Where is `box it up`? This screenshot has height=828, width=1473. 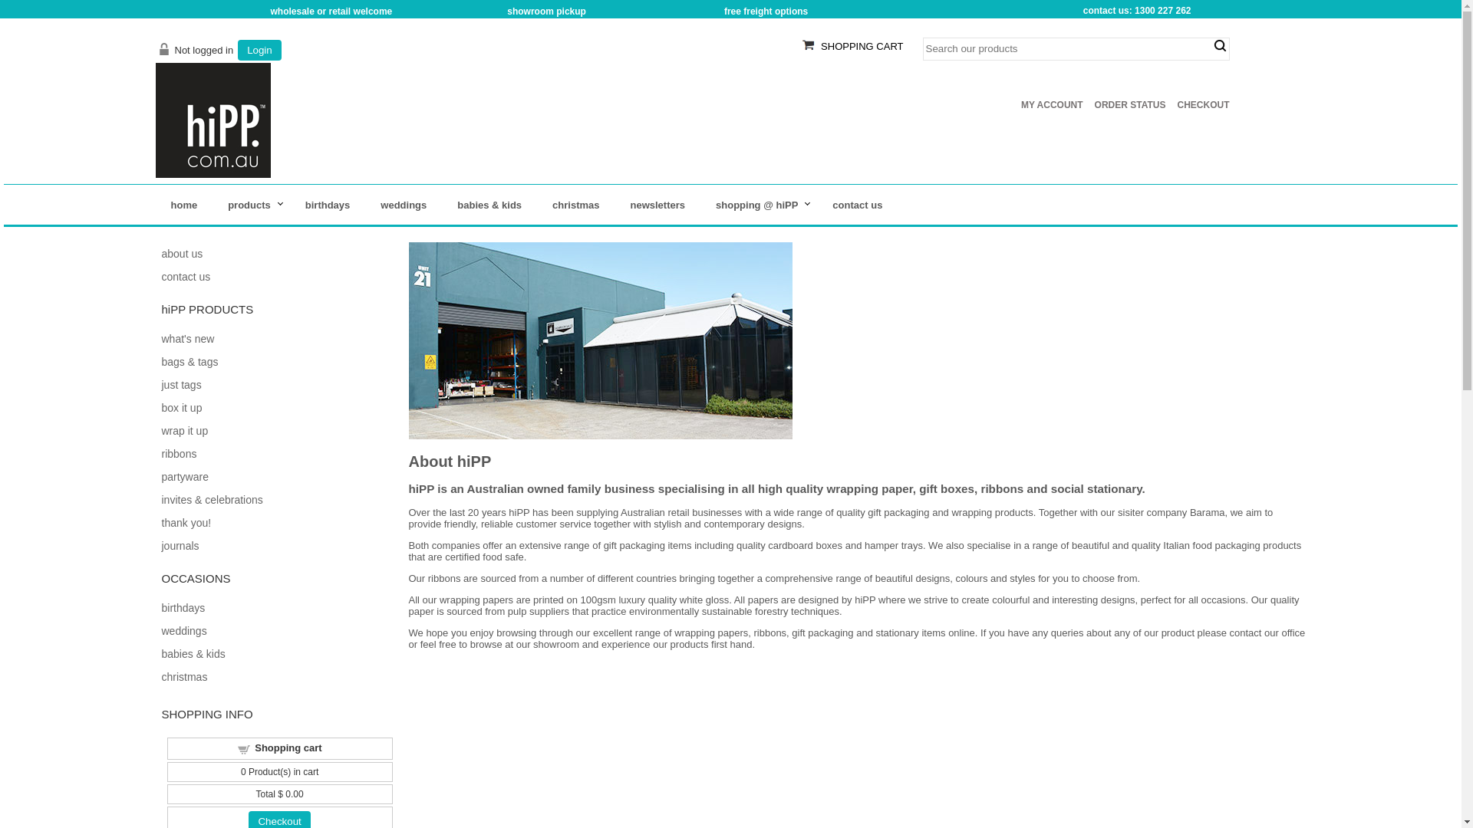
box it up is located at coordinates (181, 408).